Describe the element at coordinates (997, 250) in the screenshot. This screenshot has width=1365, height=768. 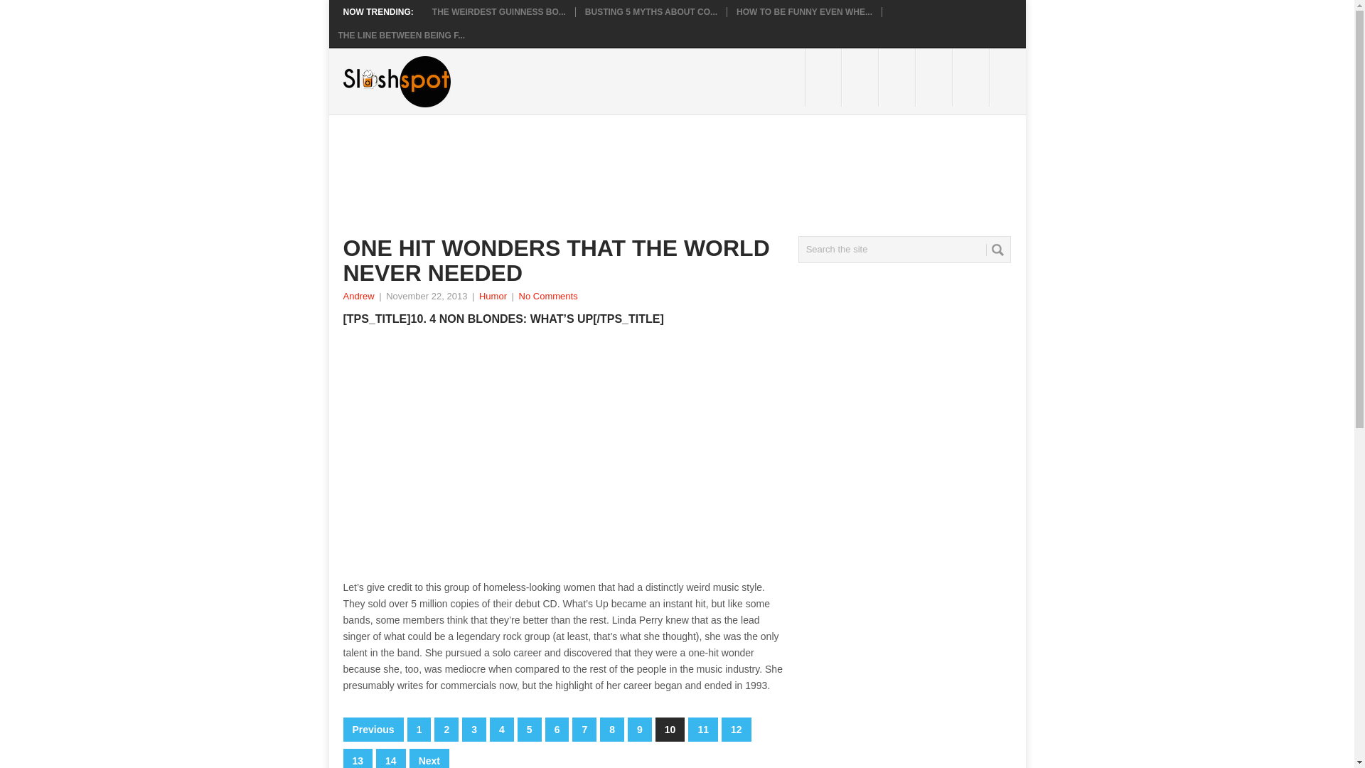
I see `Search` at that location.